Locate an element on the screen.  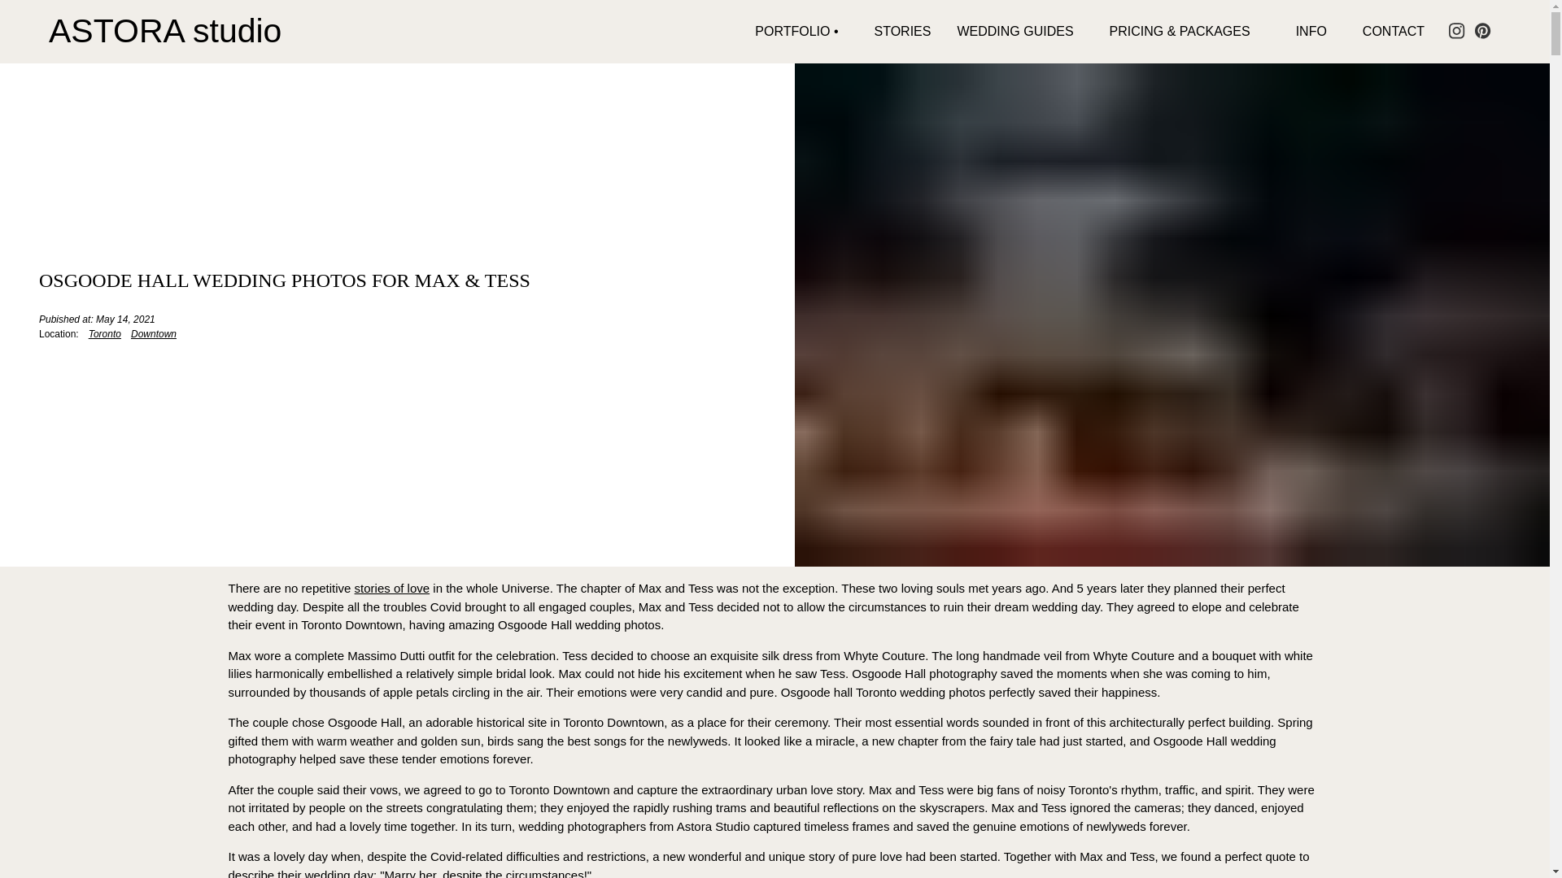
INFO is located at coordinates (1311, 32).